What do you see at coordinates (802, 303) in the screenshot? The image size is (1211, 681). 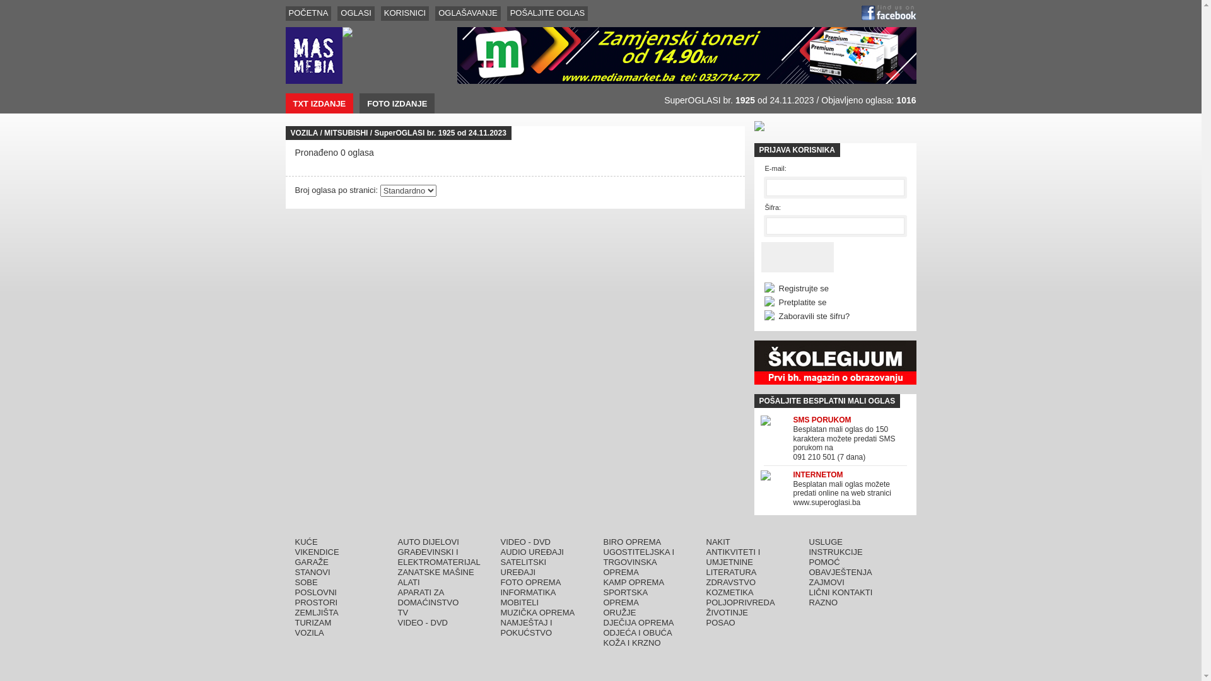 I see `Pretplatite se` at bounding box center [802, 303].